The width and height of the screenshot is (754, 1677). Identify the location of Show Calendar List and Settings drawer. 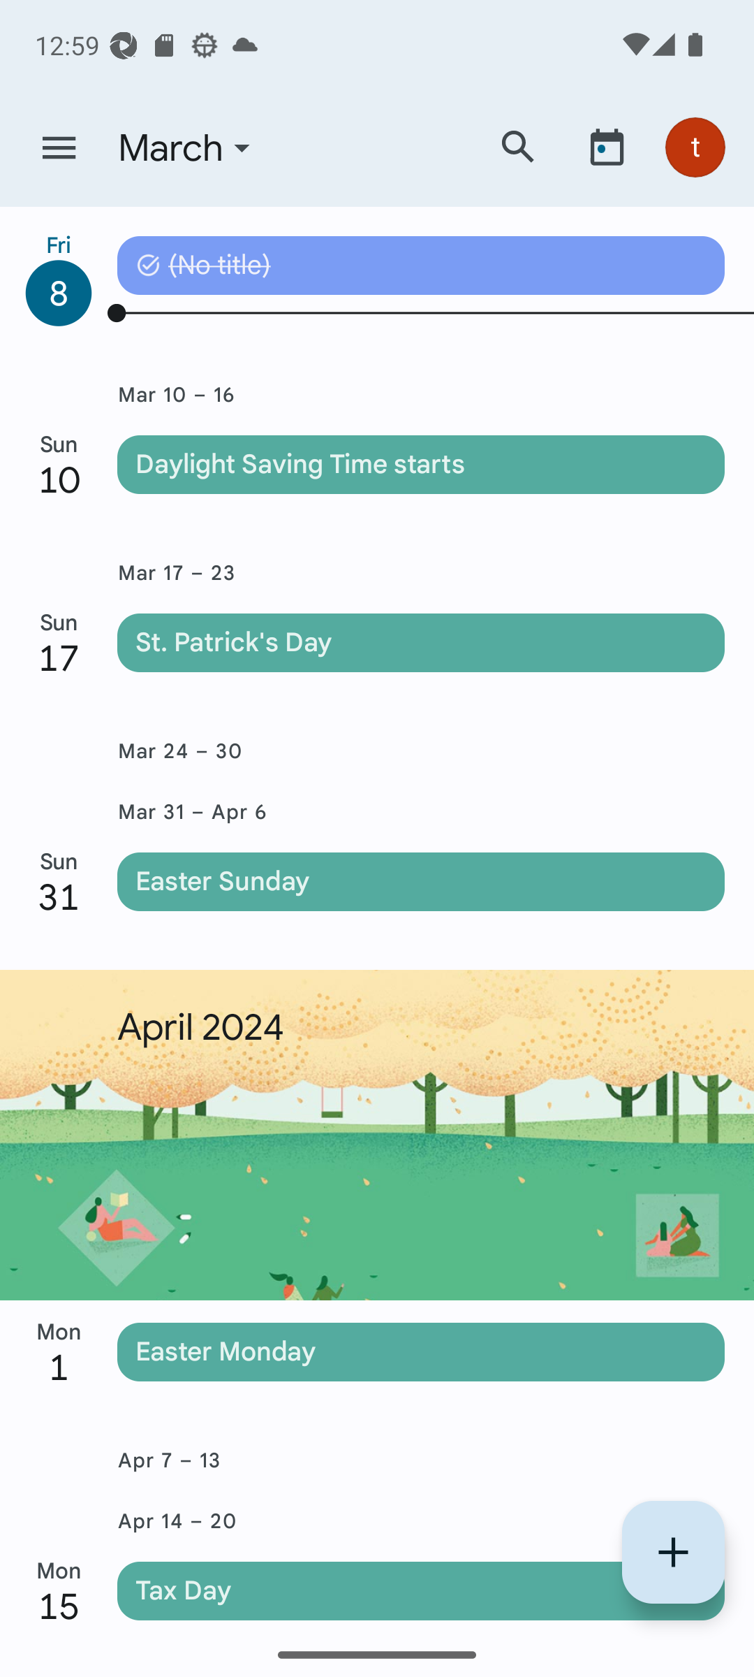
(59, 148).